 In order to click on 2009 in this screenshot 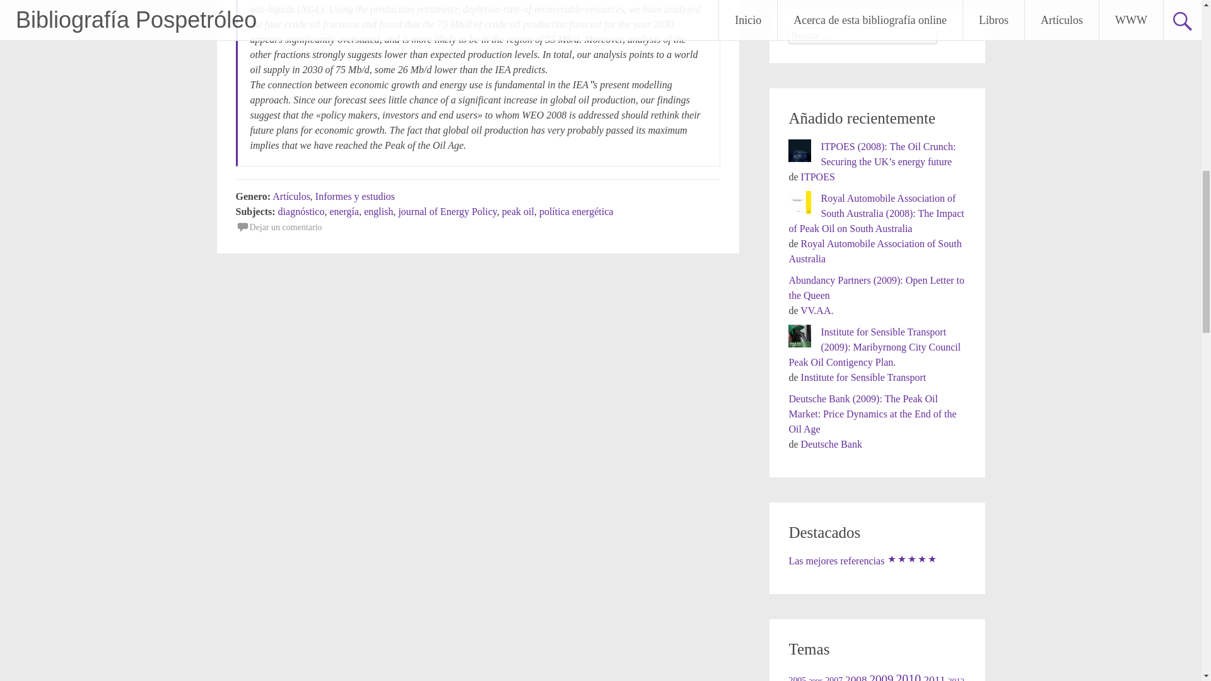, I will do `click(881, 677)`.